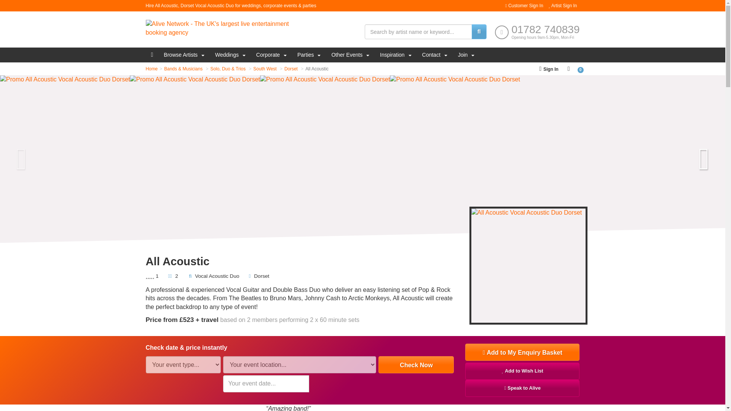 The height and width of the screenshot is (411, 731). Describe the element at coordinates (563, 6) in the screenshot. I see `Sign in to an Artist Account` at that location.